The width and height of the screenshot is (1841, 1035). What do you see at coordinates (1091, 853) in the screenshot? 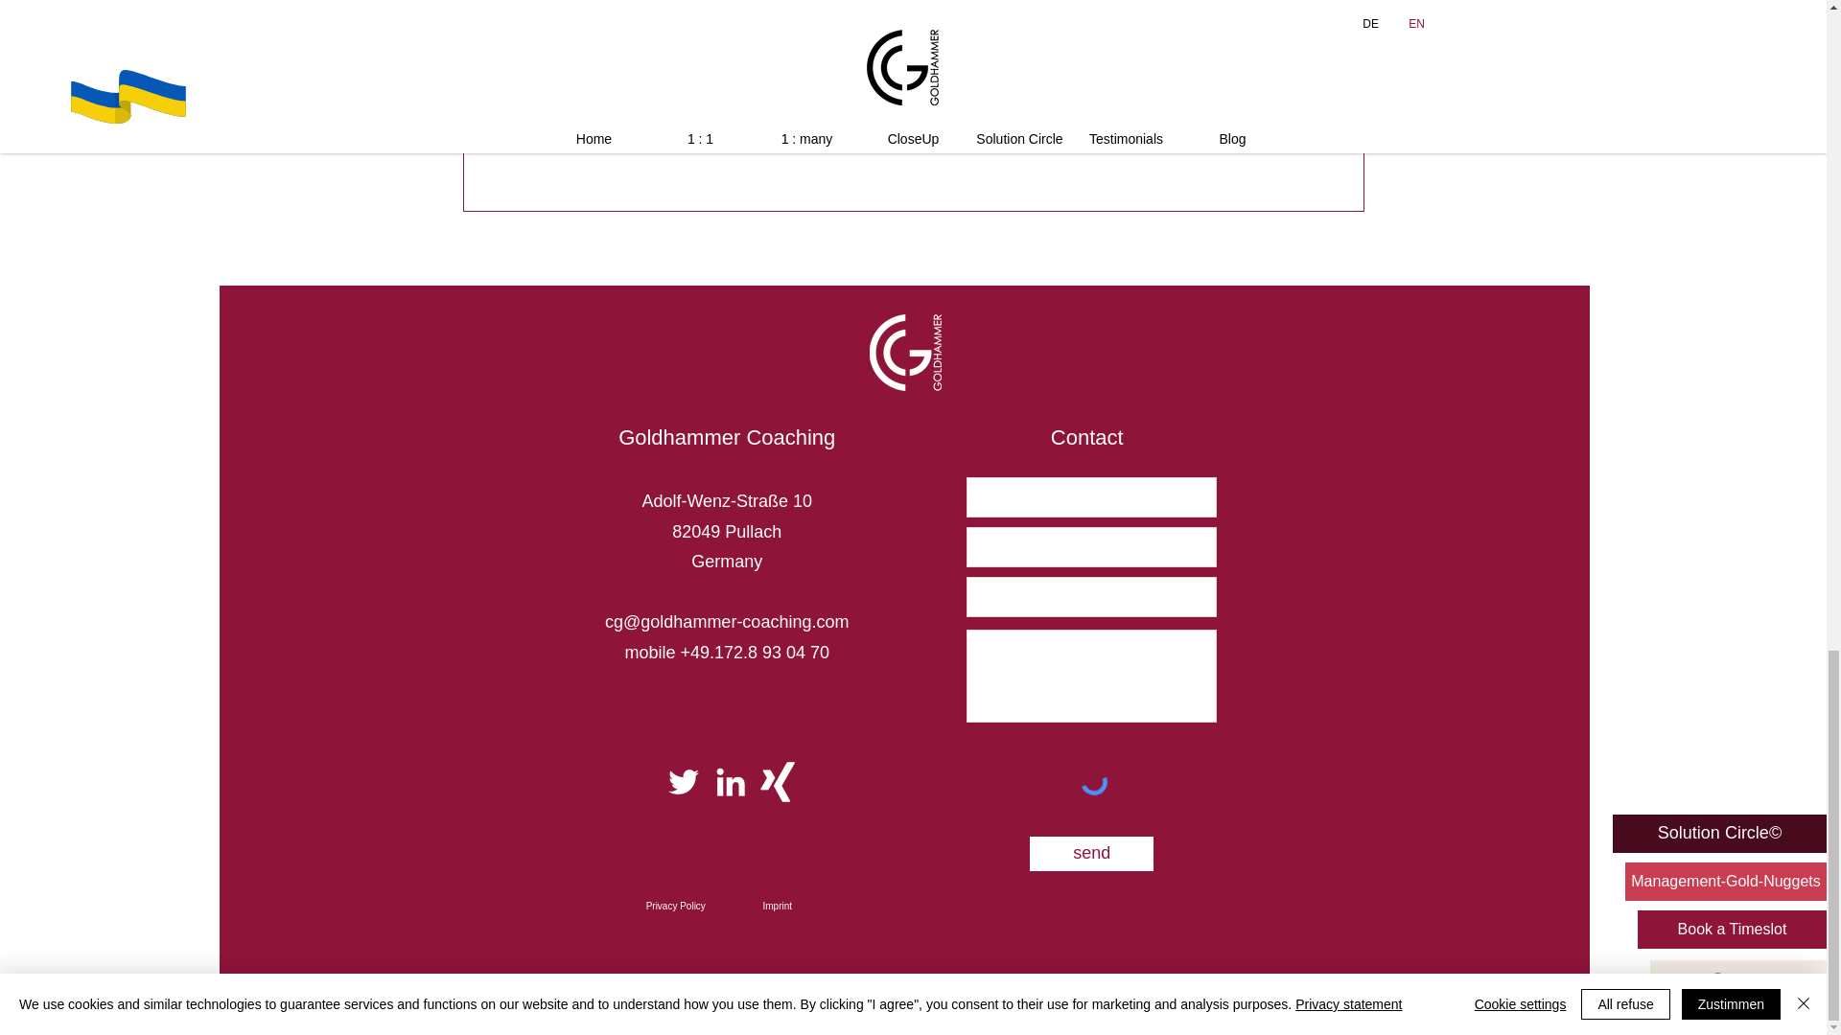
I see `send` at bounding box center [1091, 853].